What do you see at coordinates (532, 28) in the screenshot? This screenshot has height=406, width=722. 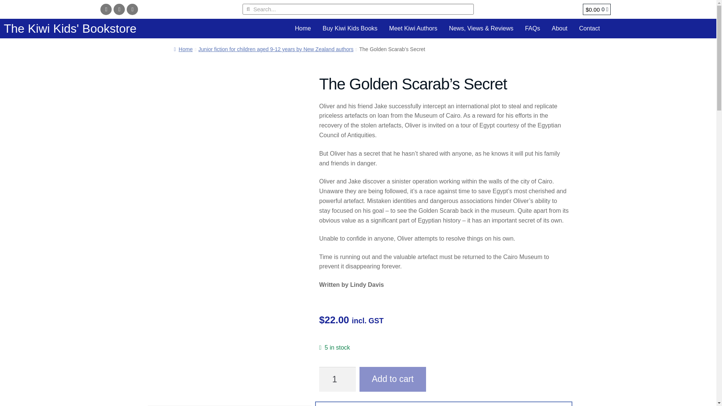 I see `FAQs` at bounding box center [532, 28].